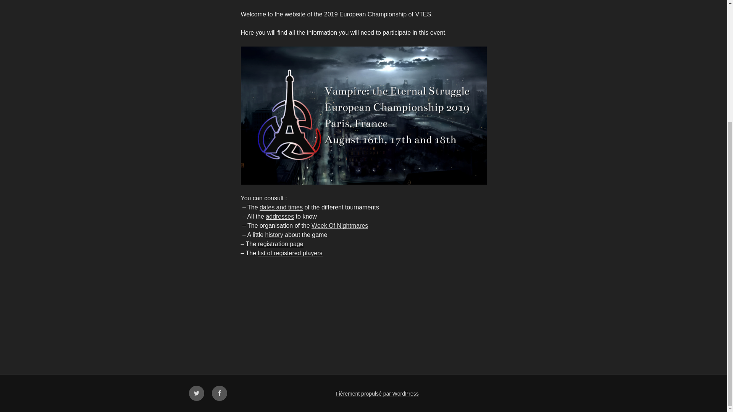 The height and width of the screenshot is (412, 733). I want to click on list of registered players, so click(290, 253).